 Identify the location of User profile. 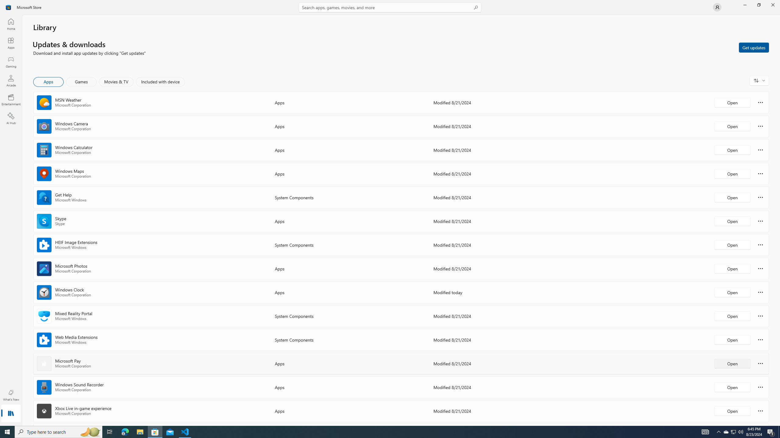
(717, 7).